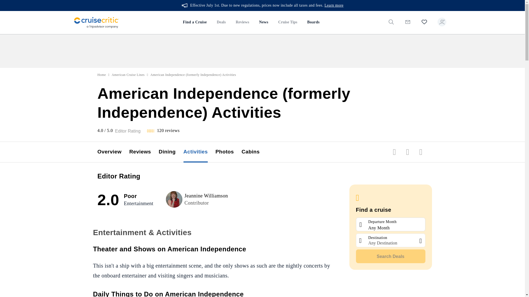  Describe the element at coordinates (391, 256) in the screenshot. I see `Search Deals` at that location.